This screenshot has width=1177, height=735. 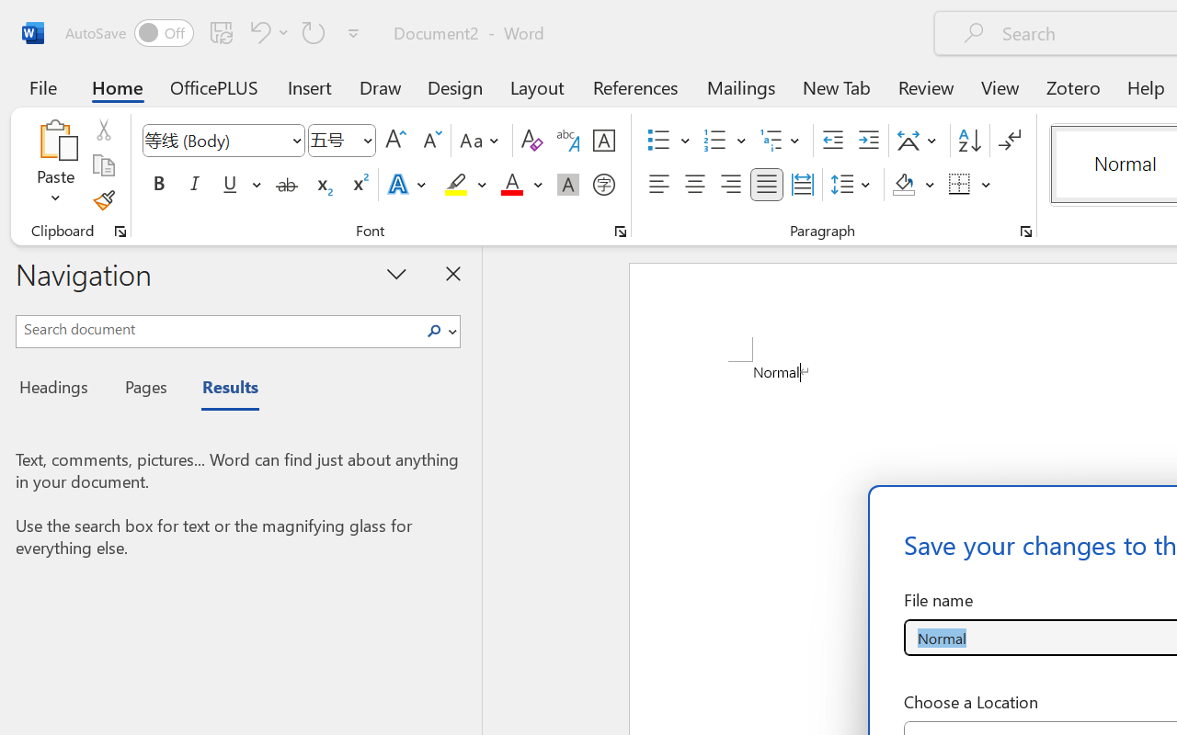 I want to click on Results, so click(x=221, y=390).